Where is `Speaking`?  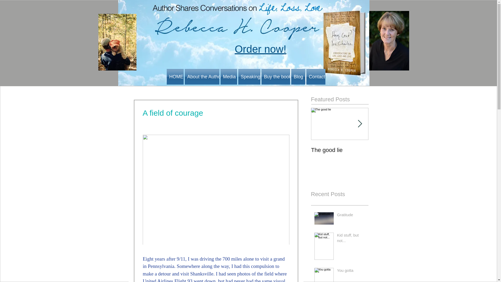
Speaking is located at coordinates (270, 83).